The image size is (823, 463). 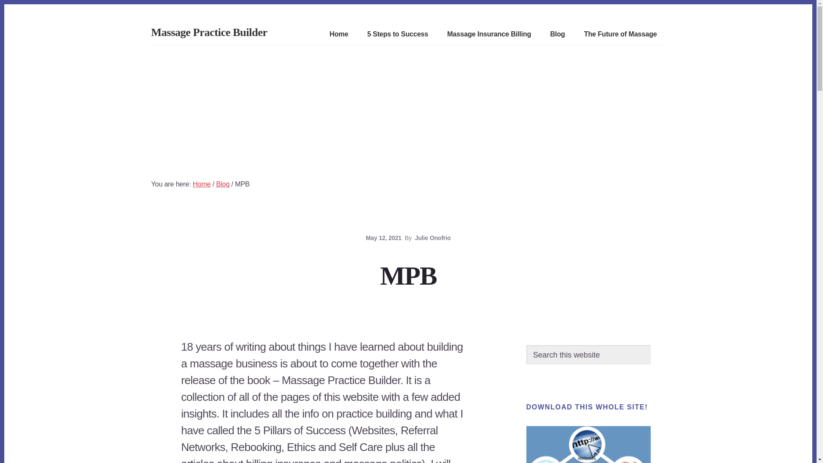 I want to click on Blog, so click(x=222, y=184).